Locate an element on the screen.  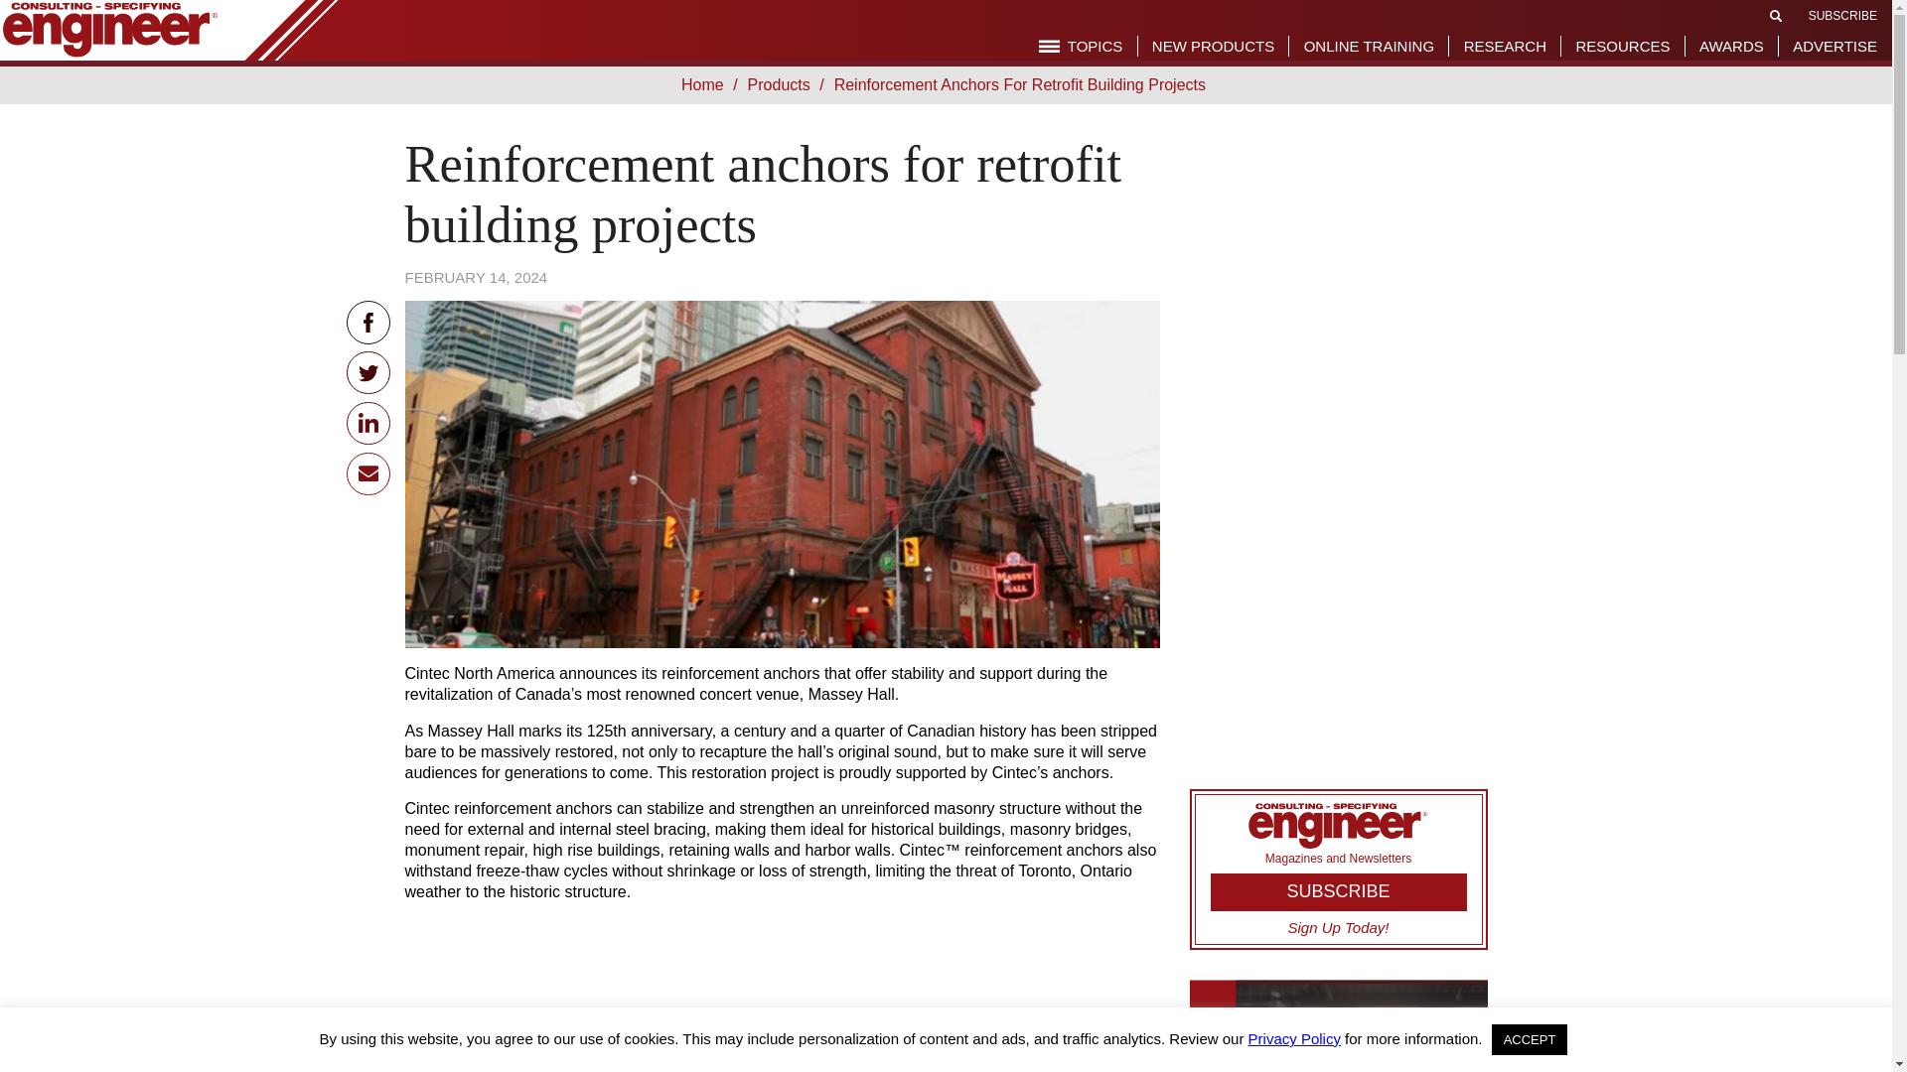
Home is located at coordinates (706, 83).